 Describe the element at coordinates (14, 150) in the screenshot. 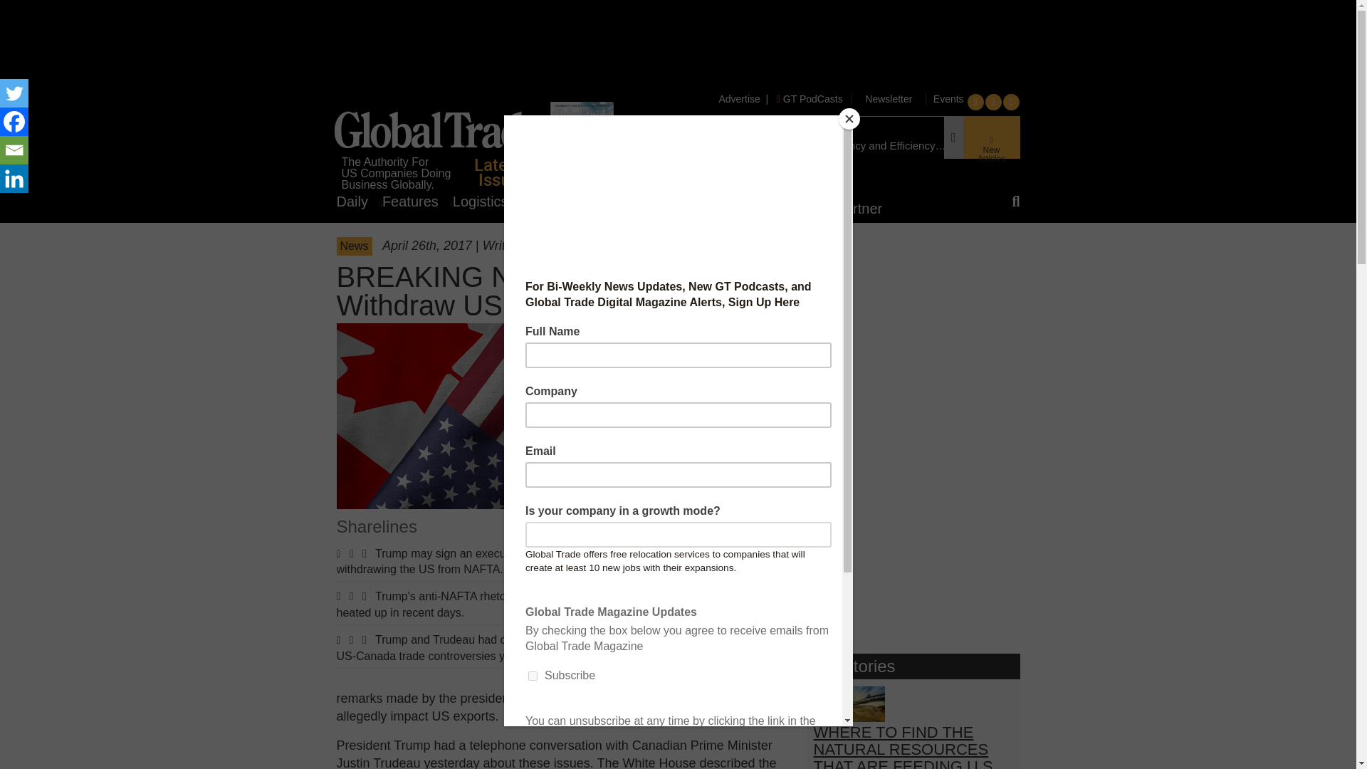

I see `Email` at that location.